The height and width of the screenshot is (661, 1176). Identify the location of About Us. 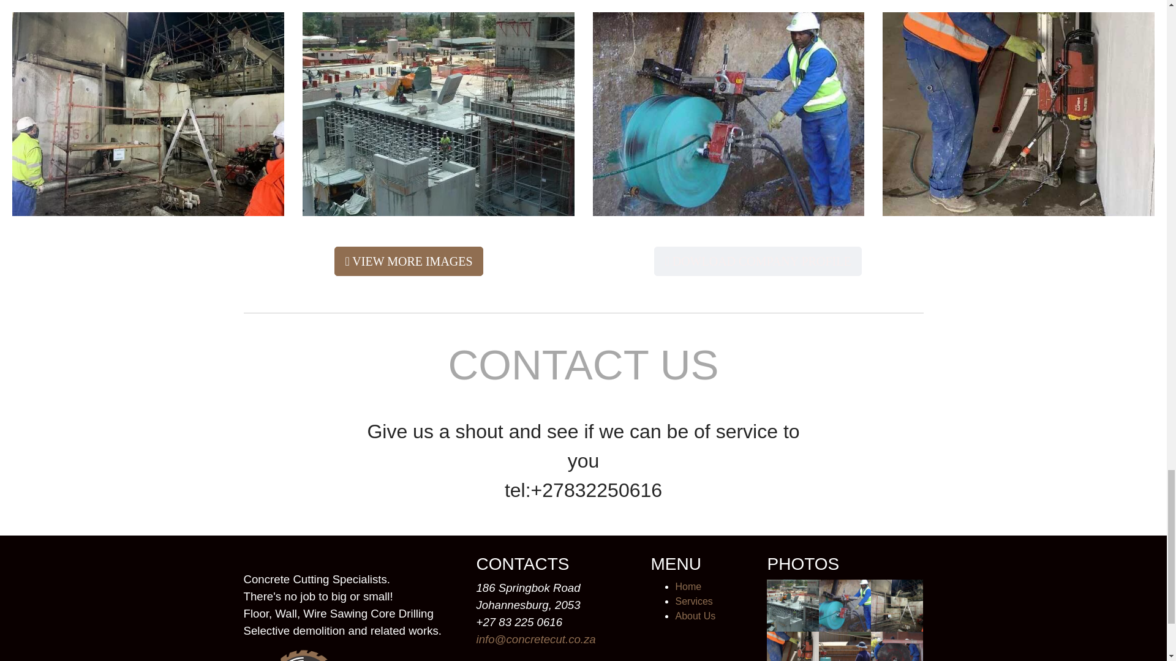
(695, 616).